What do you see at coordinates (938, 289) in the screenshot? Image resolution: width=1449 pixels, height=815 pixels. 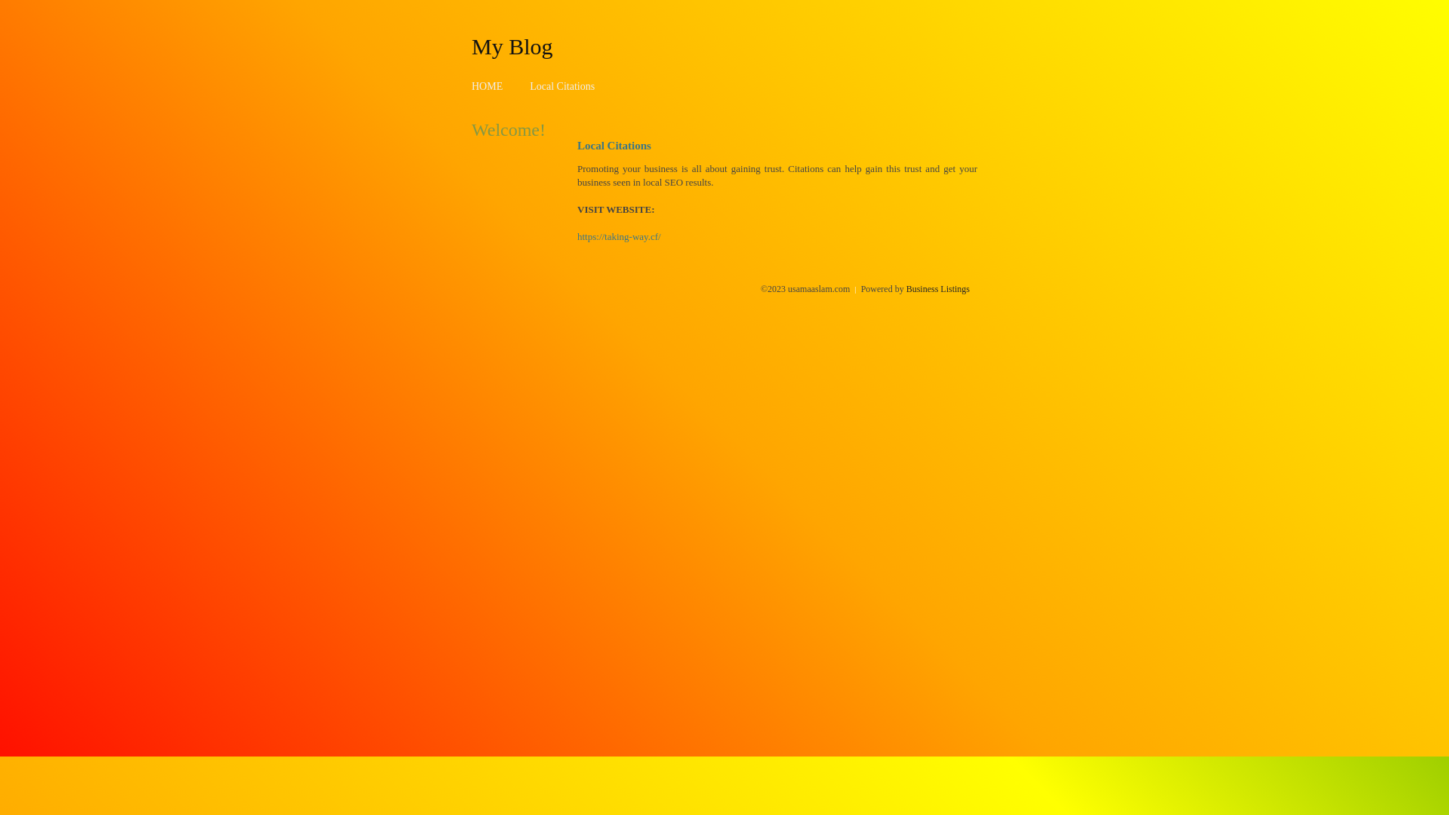 I see `Business Listings` at bounding box center [938, 289].